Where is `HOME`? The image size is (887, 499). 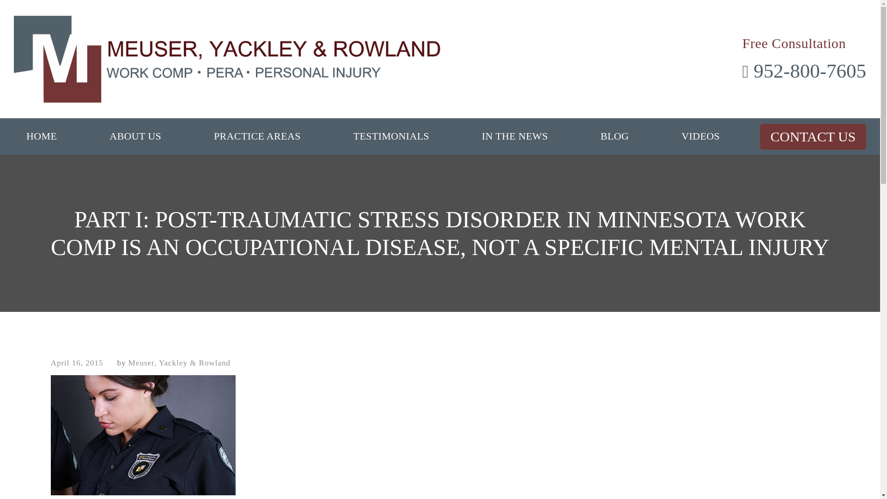 HOME is located at coordinates (42, 136).